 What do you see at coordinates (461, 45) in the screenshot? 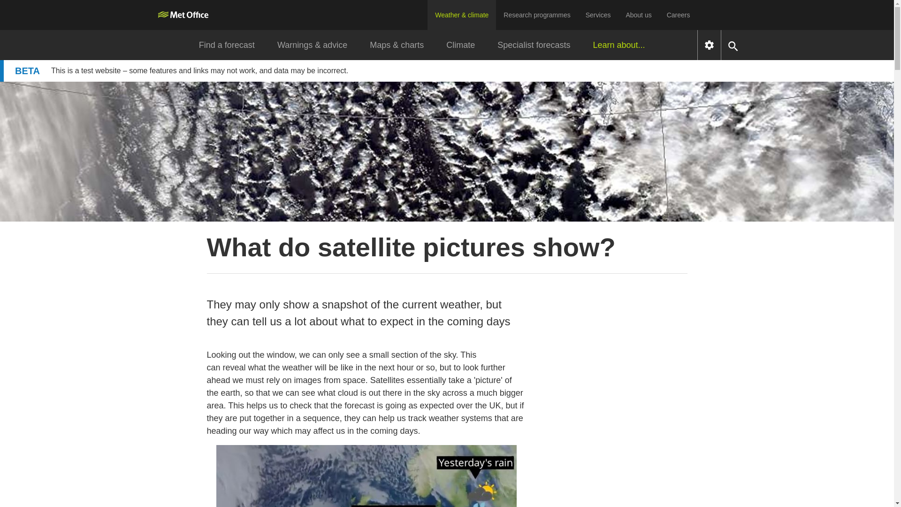
I see `Climate` at bounding box center [461, 45].